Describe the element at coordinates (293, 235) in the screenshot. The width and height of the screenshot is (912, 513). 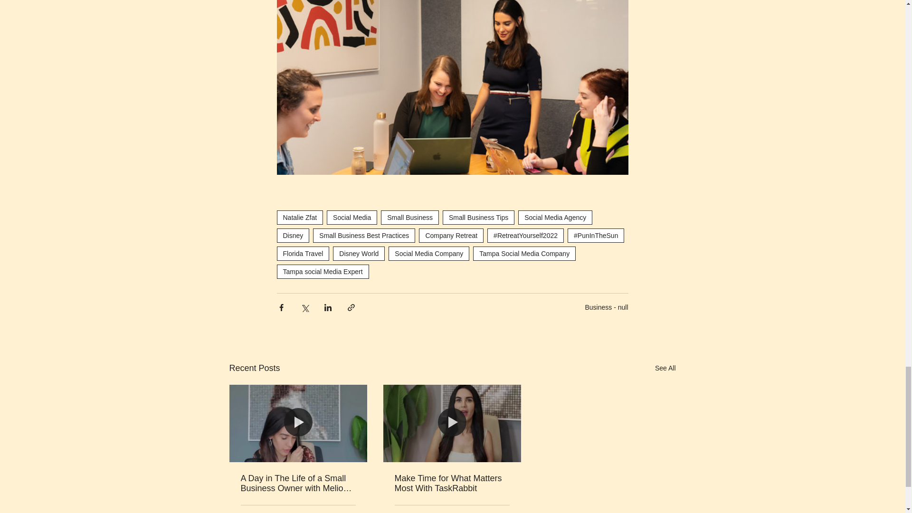
I see `Disney` at that location.